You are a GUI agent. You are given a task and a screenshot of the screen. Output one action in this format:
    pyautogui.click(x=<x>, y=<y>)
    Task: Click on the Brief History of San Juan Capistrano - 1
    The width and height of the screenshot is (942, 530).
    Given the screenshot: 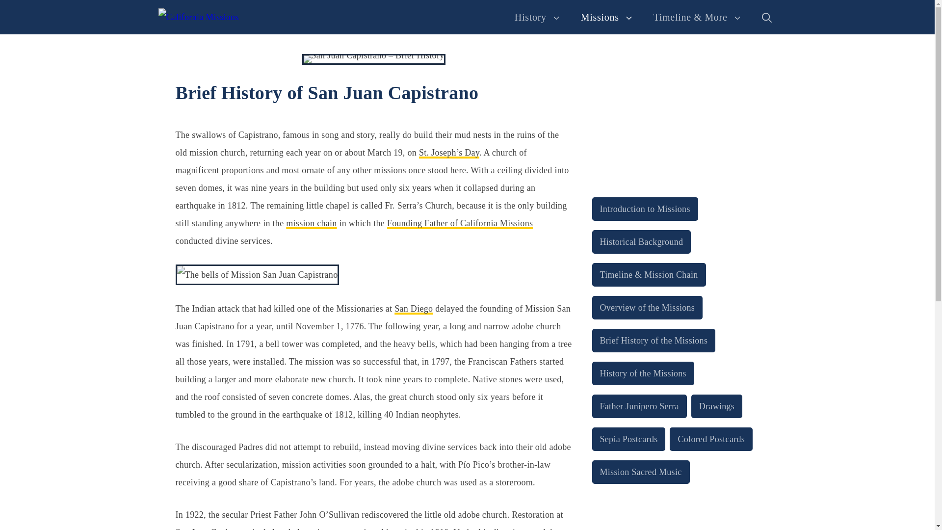 What is the action you would take?
    pyautogui.click(x=374, y=59)
    